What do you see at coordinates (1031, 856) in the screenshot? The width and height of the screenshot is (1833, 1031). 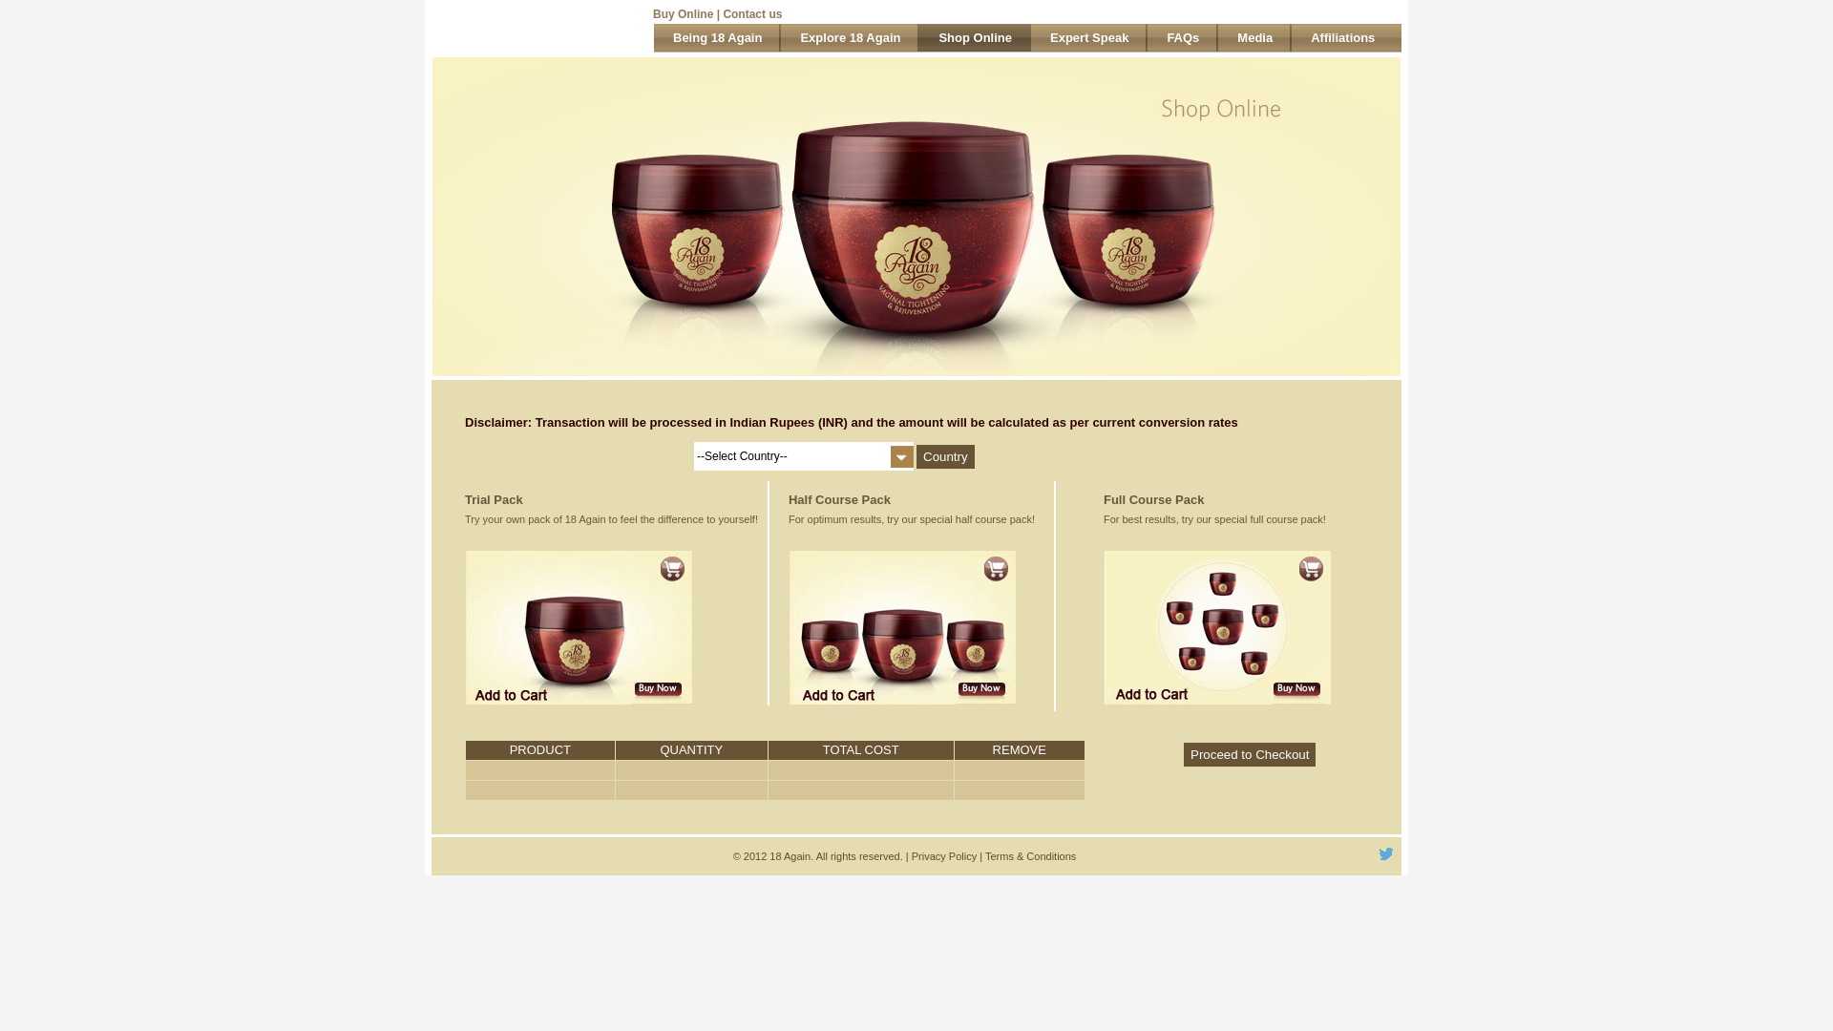 I see `Terms & Conditions` at bounding box center [1031, 856].